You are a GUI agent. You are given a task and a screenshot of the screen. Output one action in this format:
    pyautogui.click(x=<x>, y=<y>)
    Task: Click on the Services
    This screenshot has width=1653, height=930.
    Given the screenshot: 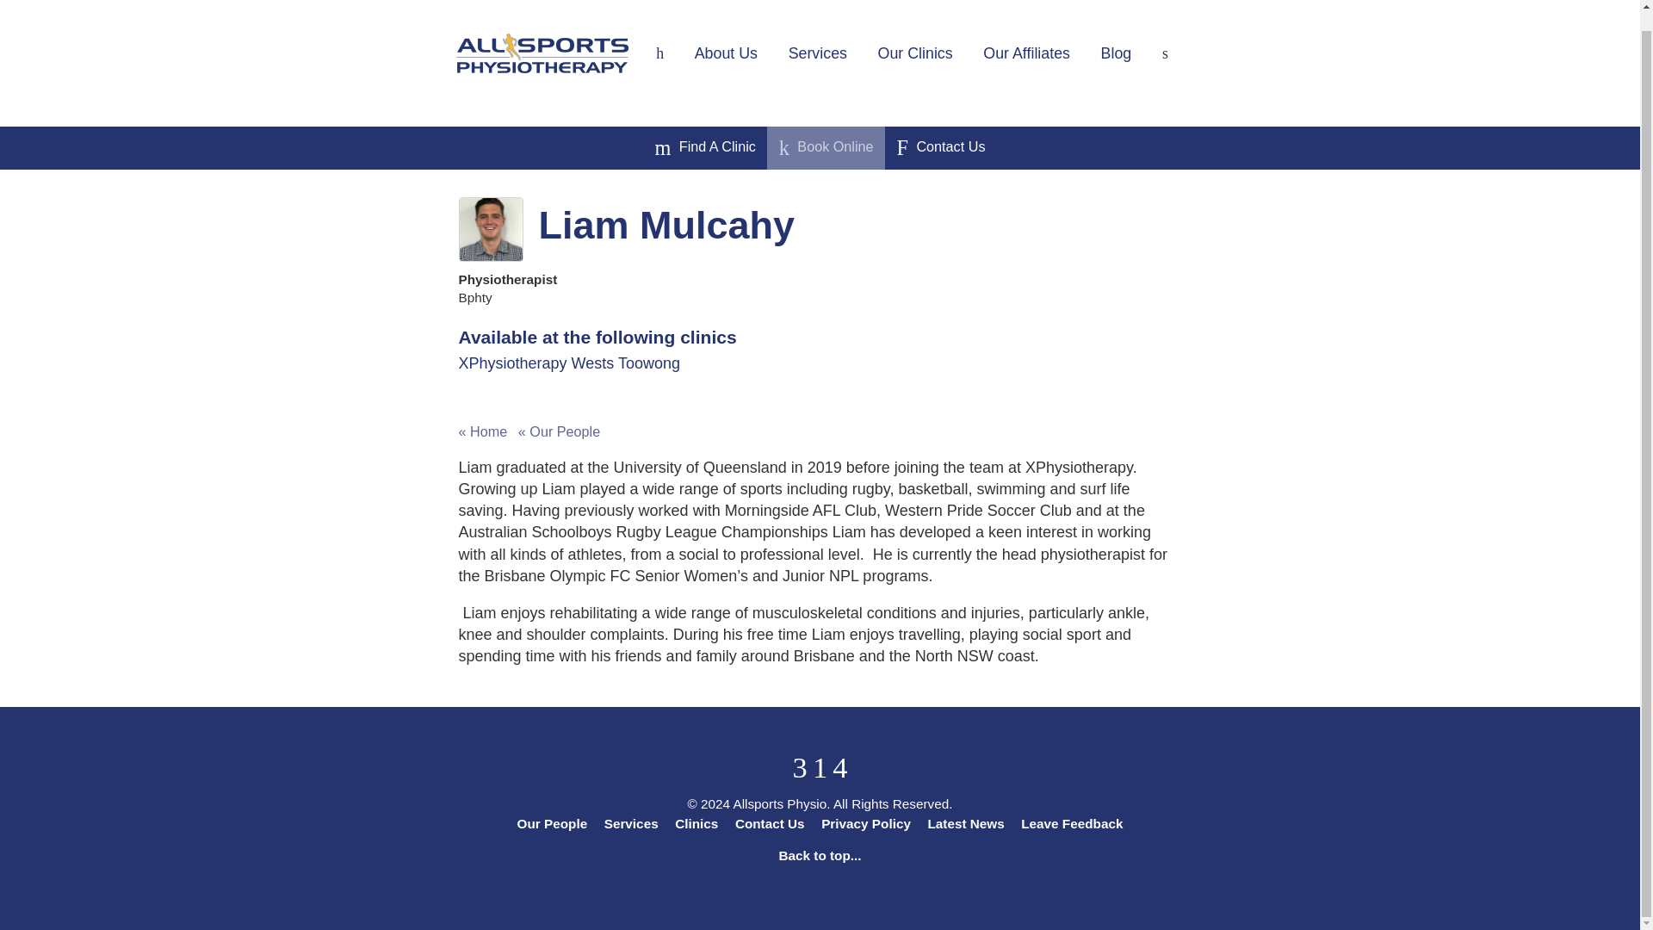 What is the action you would take?
    pyautogui.click(x=818, y=53)
    